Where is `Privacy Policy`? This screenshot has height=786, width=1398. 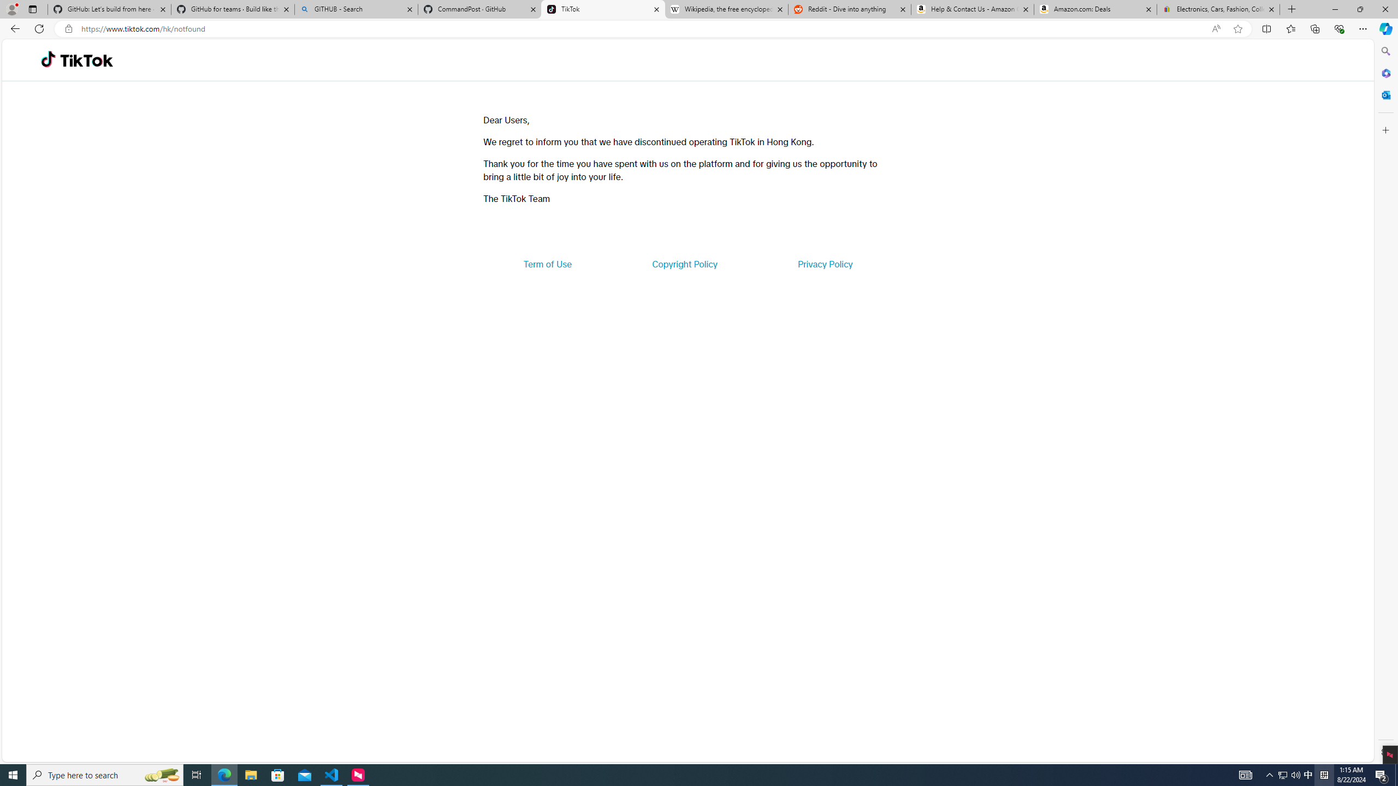
Privacy Policy is located at coordinates (825, 264).